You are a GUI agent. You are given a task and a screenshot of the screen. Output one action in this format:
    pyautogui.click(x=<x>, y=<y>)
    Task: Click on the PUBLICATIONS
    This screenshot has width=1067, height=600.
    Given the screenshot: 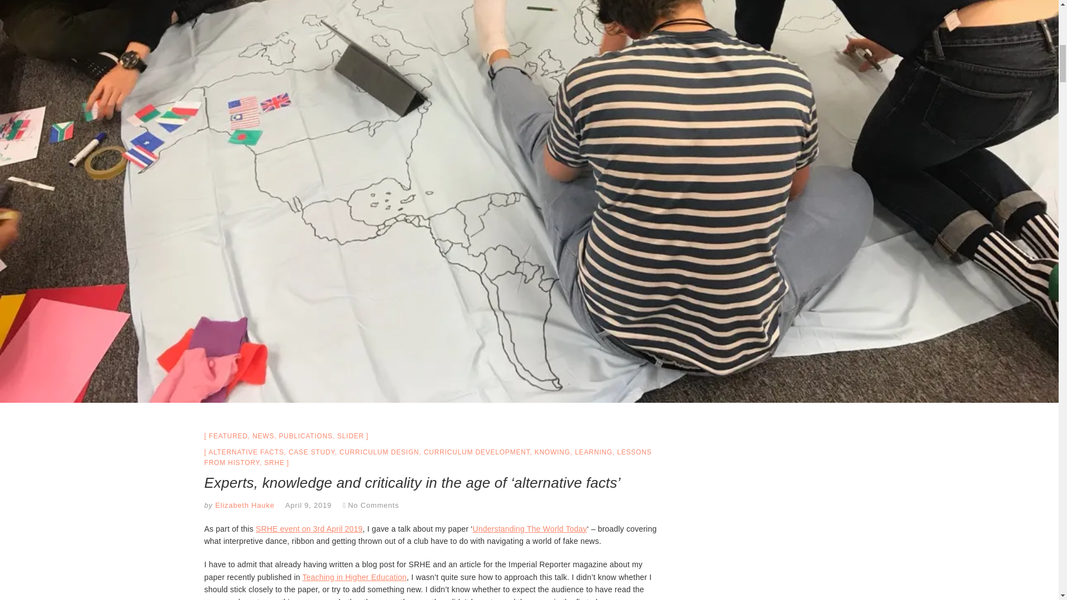 What is the action you would take?
    pyautogui.click(x=306, y=436)
    